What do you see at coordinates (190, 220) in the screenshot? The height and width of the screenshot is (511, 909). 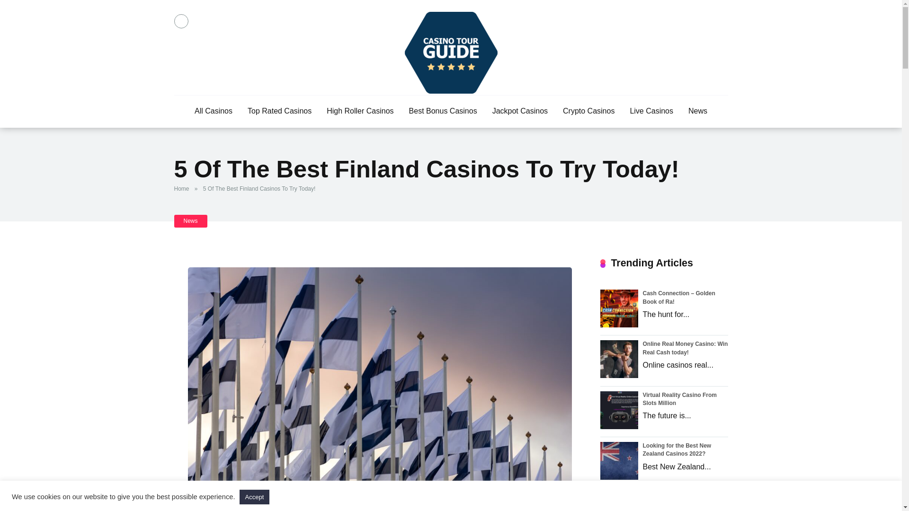 I see `News` at bounding box center [190, 220].